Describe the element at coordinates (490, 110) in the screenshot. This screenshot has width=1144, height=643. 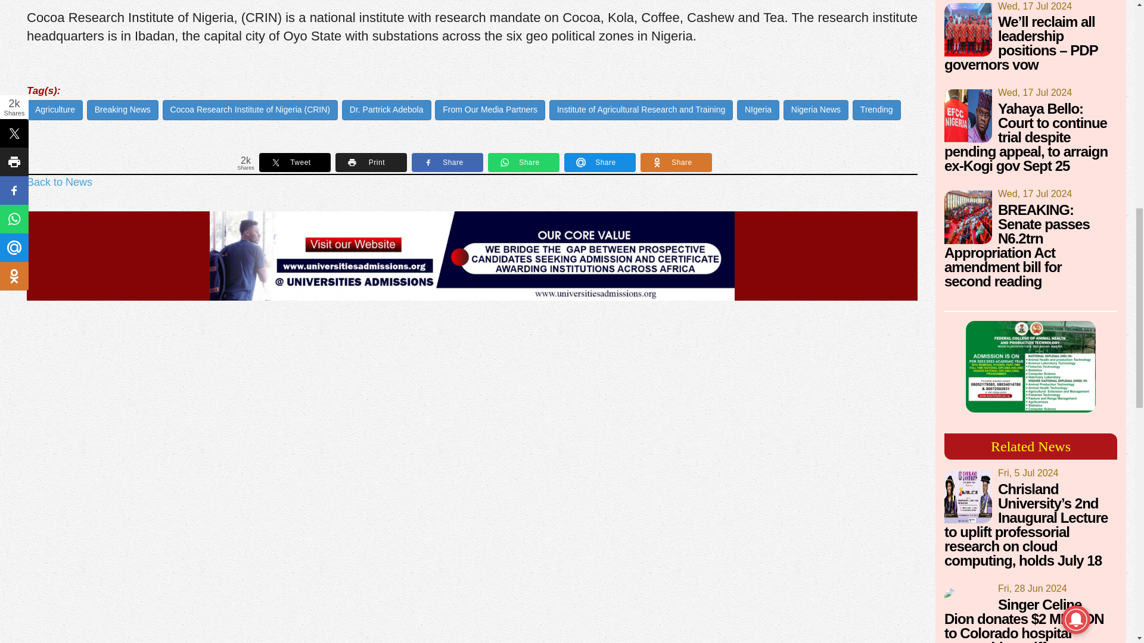
I see `From Our Media Partners` at that location.